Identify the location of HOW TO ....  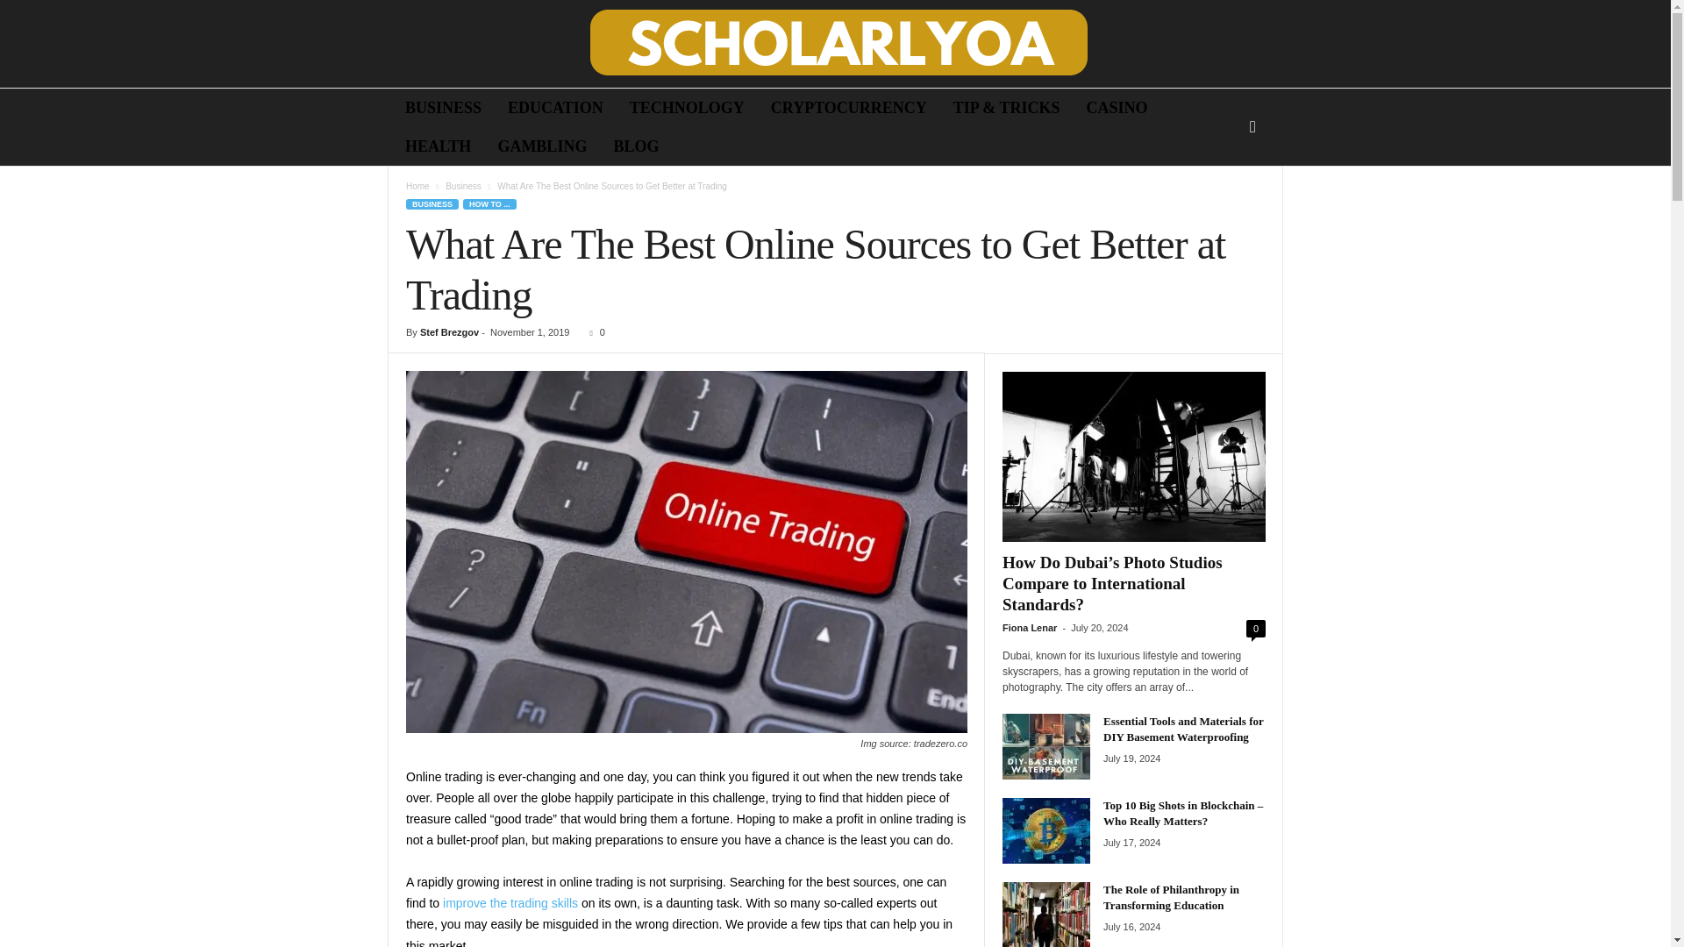
(489, 203).